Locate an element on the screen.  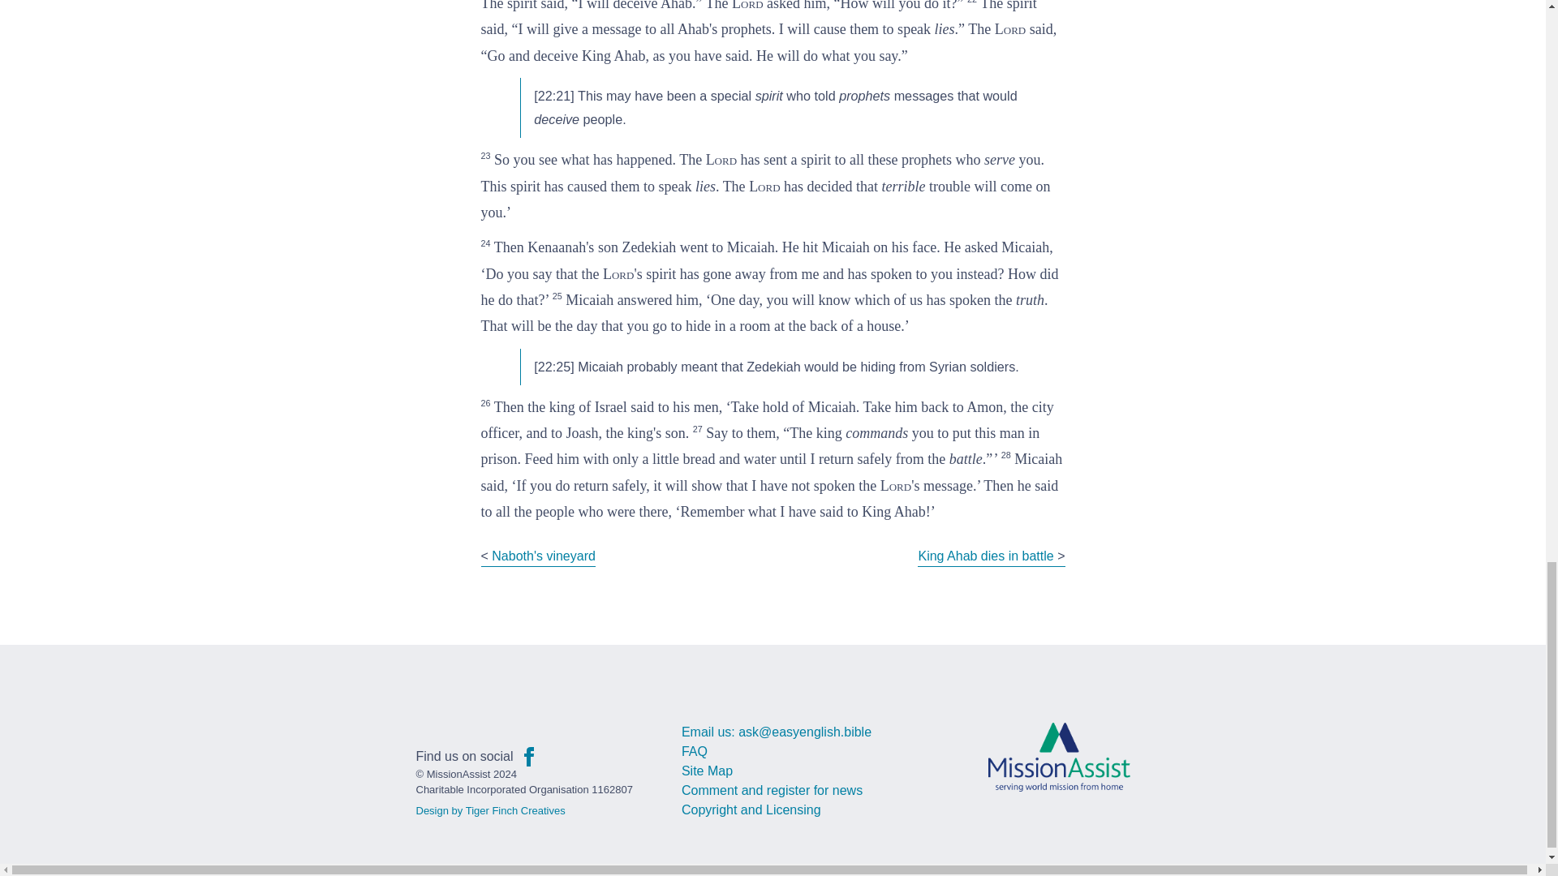
Design by Tiger Finch Creatives is located at coordinates (490, 810).